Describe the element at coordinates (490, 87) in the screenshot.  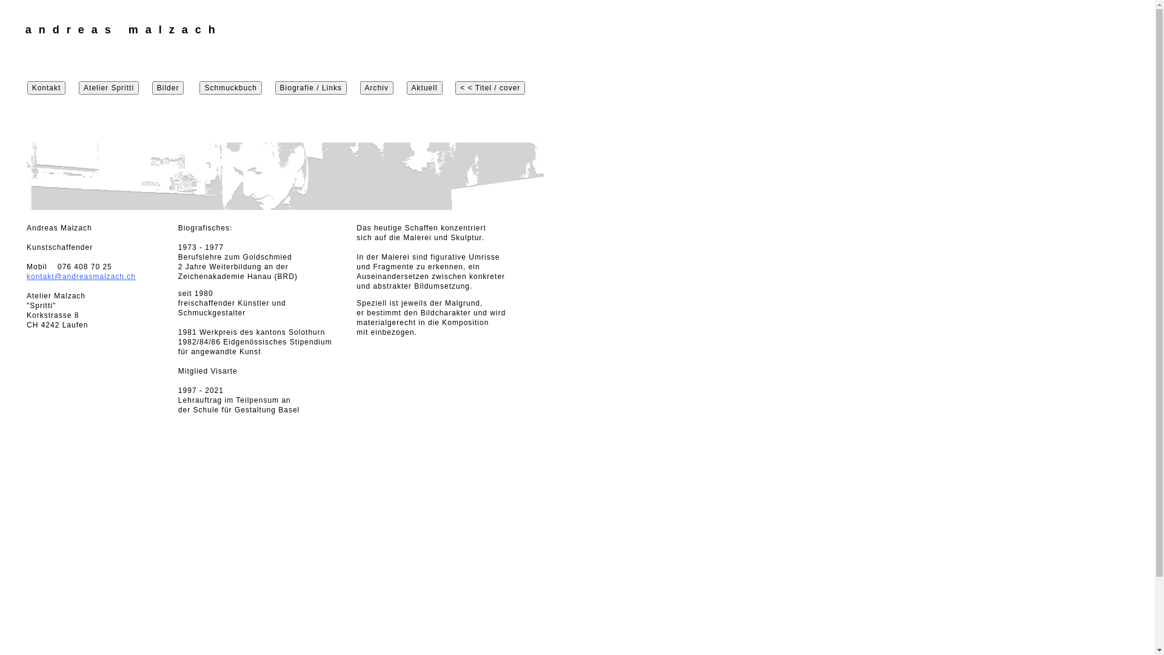
I see `< < Titel / cover` at that location.